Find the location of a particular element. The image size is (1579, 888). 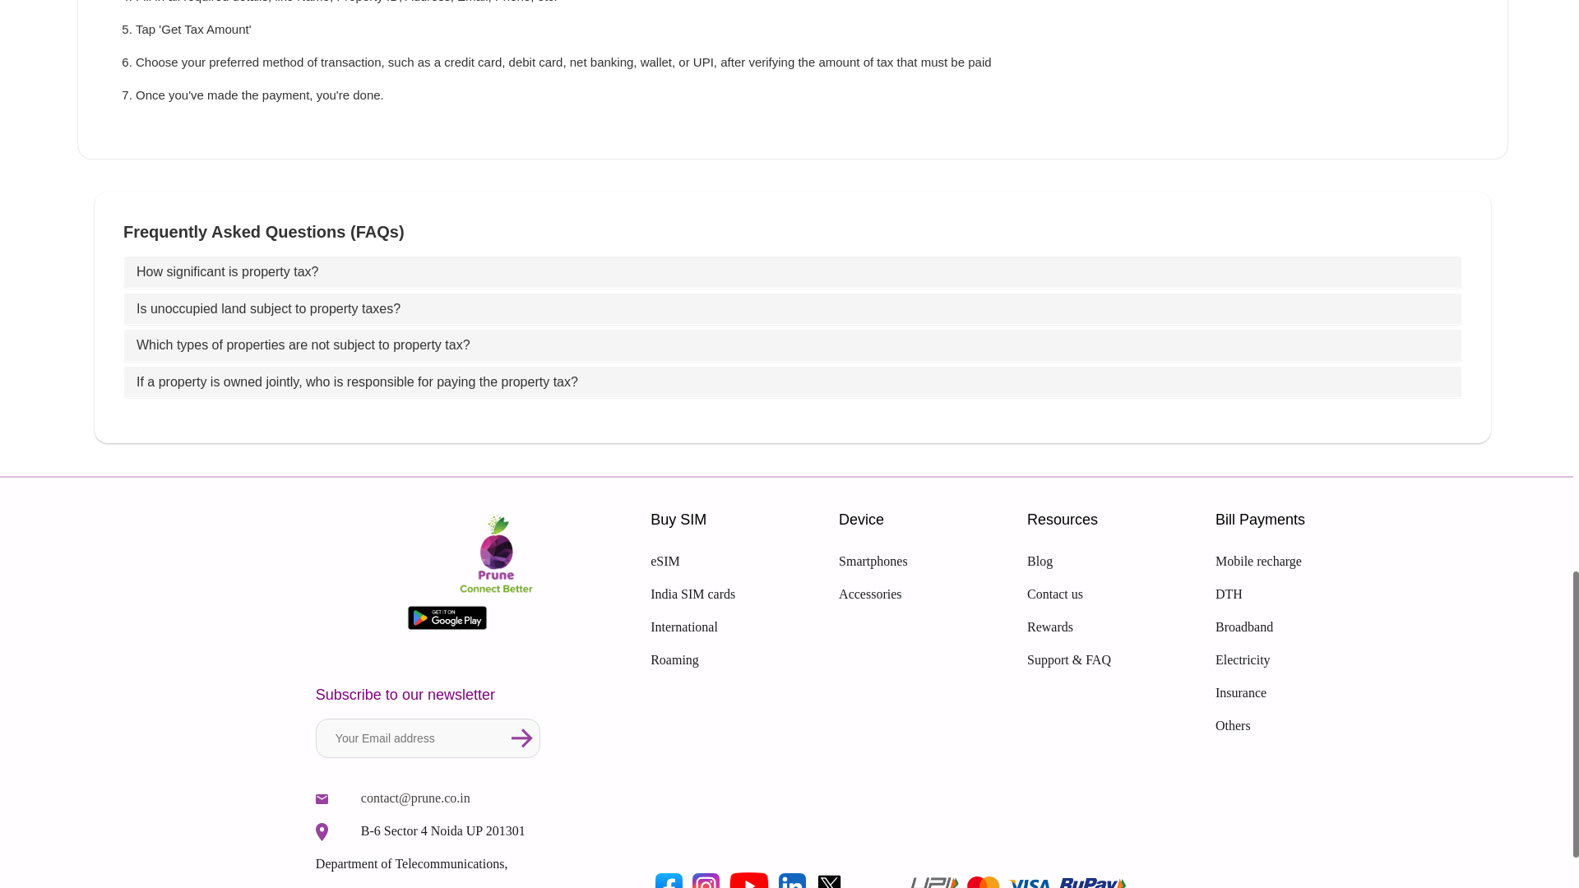

Prune is located at coordinates (829, 878).